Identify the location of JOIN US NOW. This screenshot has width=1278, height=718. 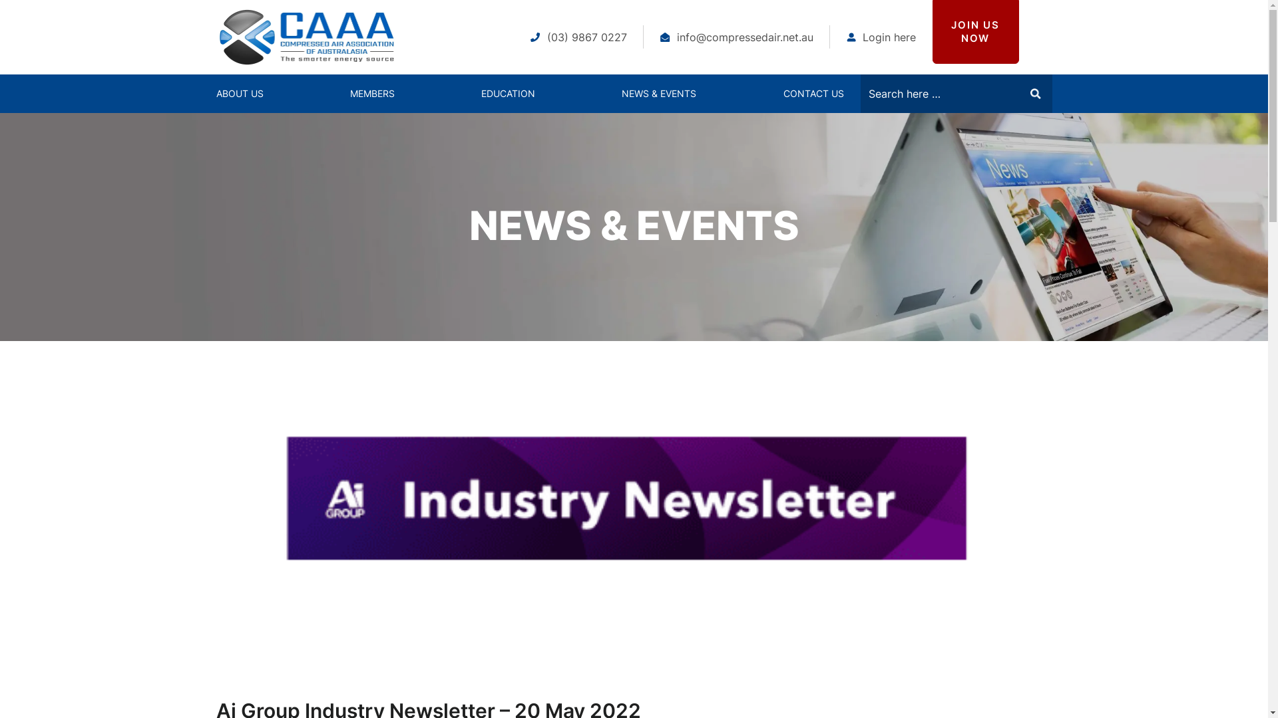
(975, 32).